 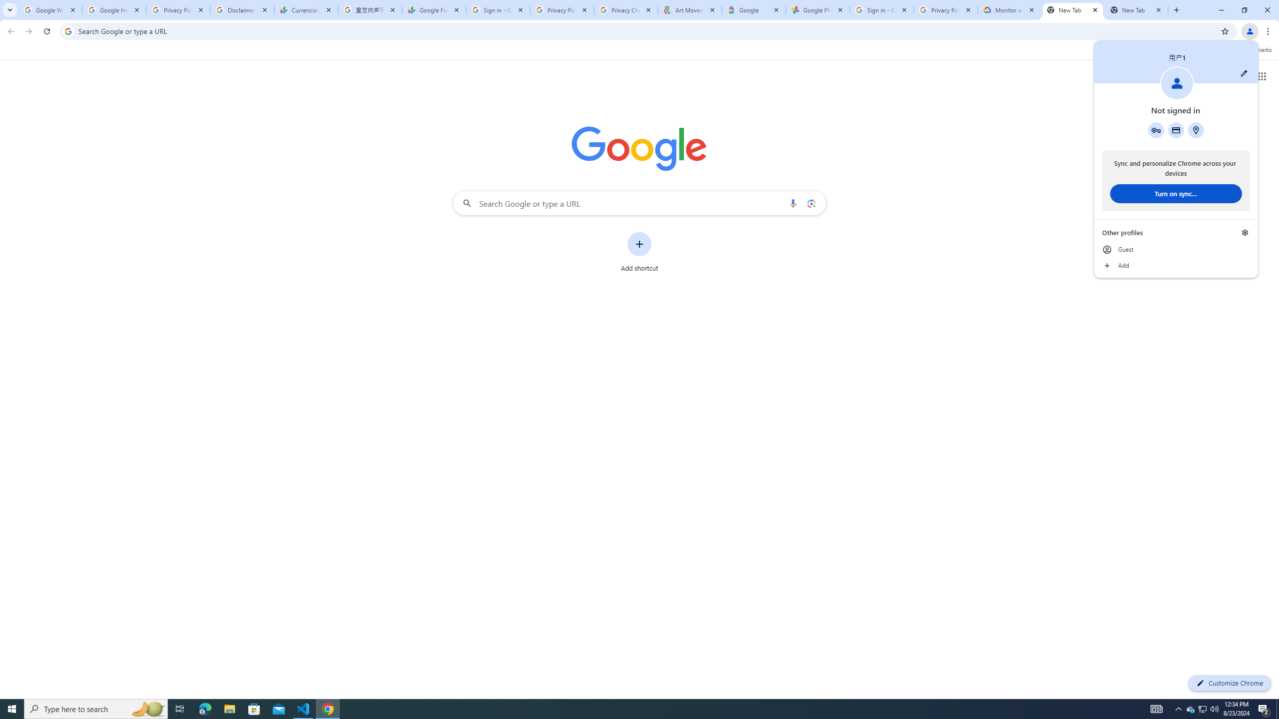 What do you see at coordinates (96, 709) in the screenshot?
I see `Microsoft Edge` at bounding box center [96, 709].